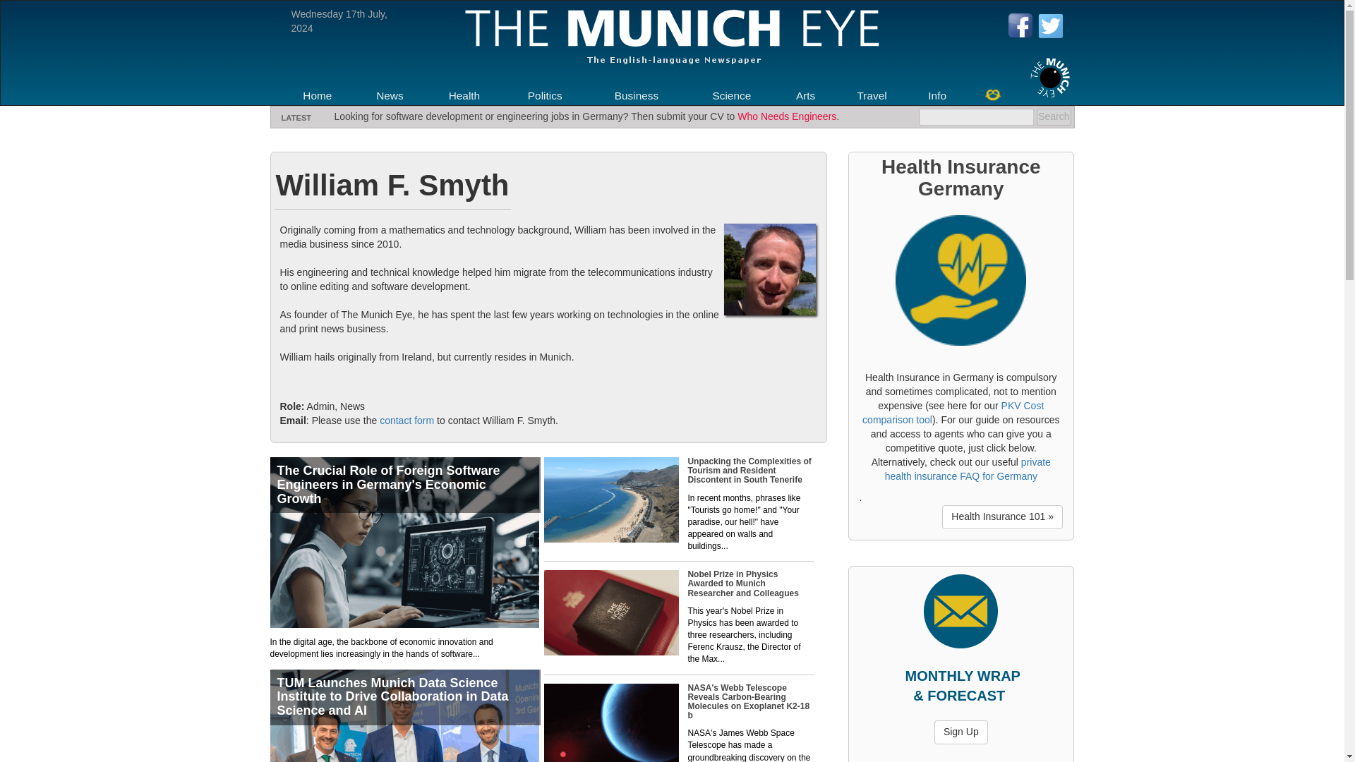 Image resolution: width=1355 pixels, height=762 pixels. Describe the element at coordinates (390, 96) in the screenshot. I see `Munich News` at that location.